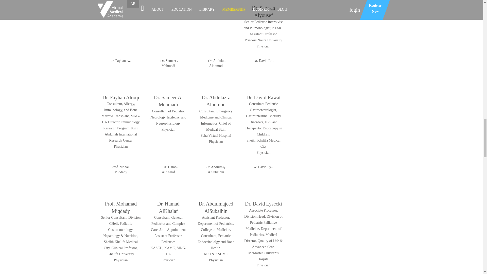 This screenshot has height=274, width=487. What do you see at coordinates (121, 75) in the screenshot?
I see `Dr. Fayhan Alroqi` at bounding box center [121, 75].